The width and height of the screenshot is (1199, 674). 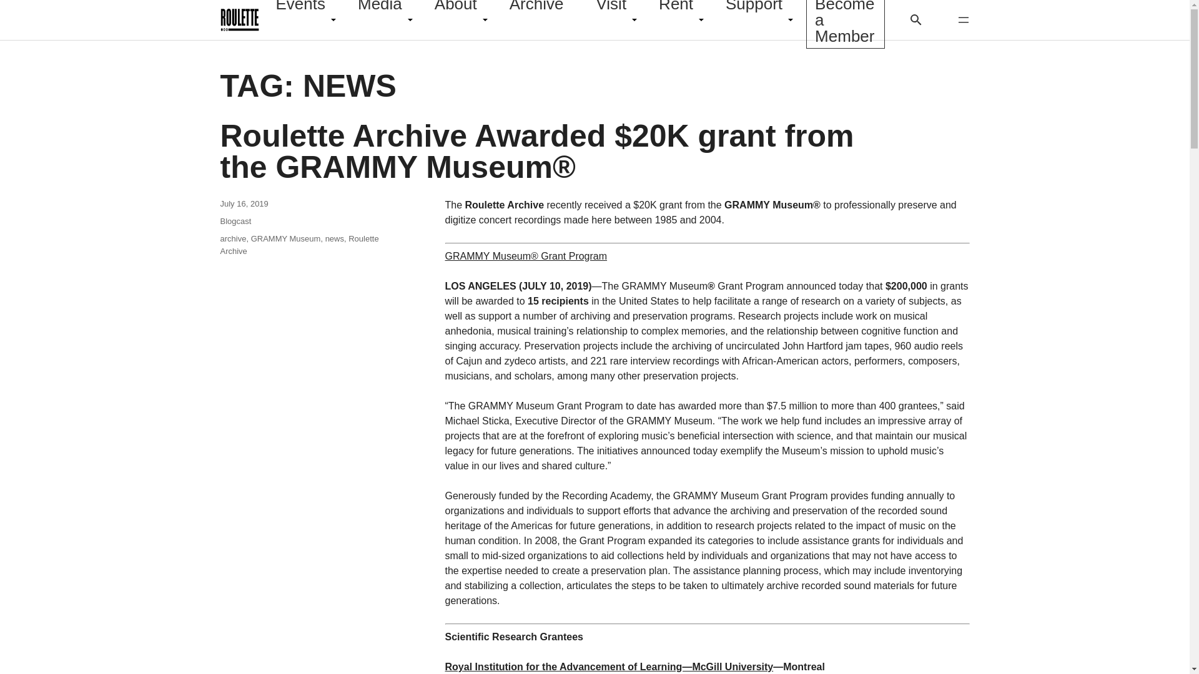 I want to click on Visit, so click(x=611, y=11).